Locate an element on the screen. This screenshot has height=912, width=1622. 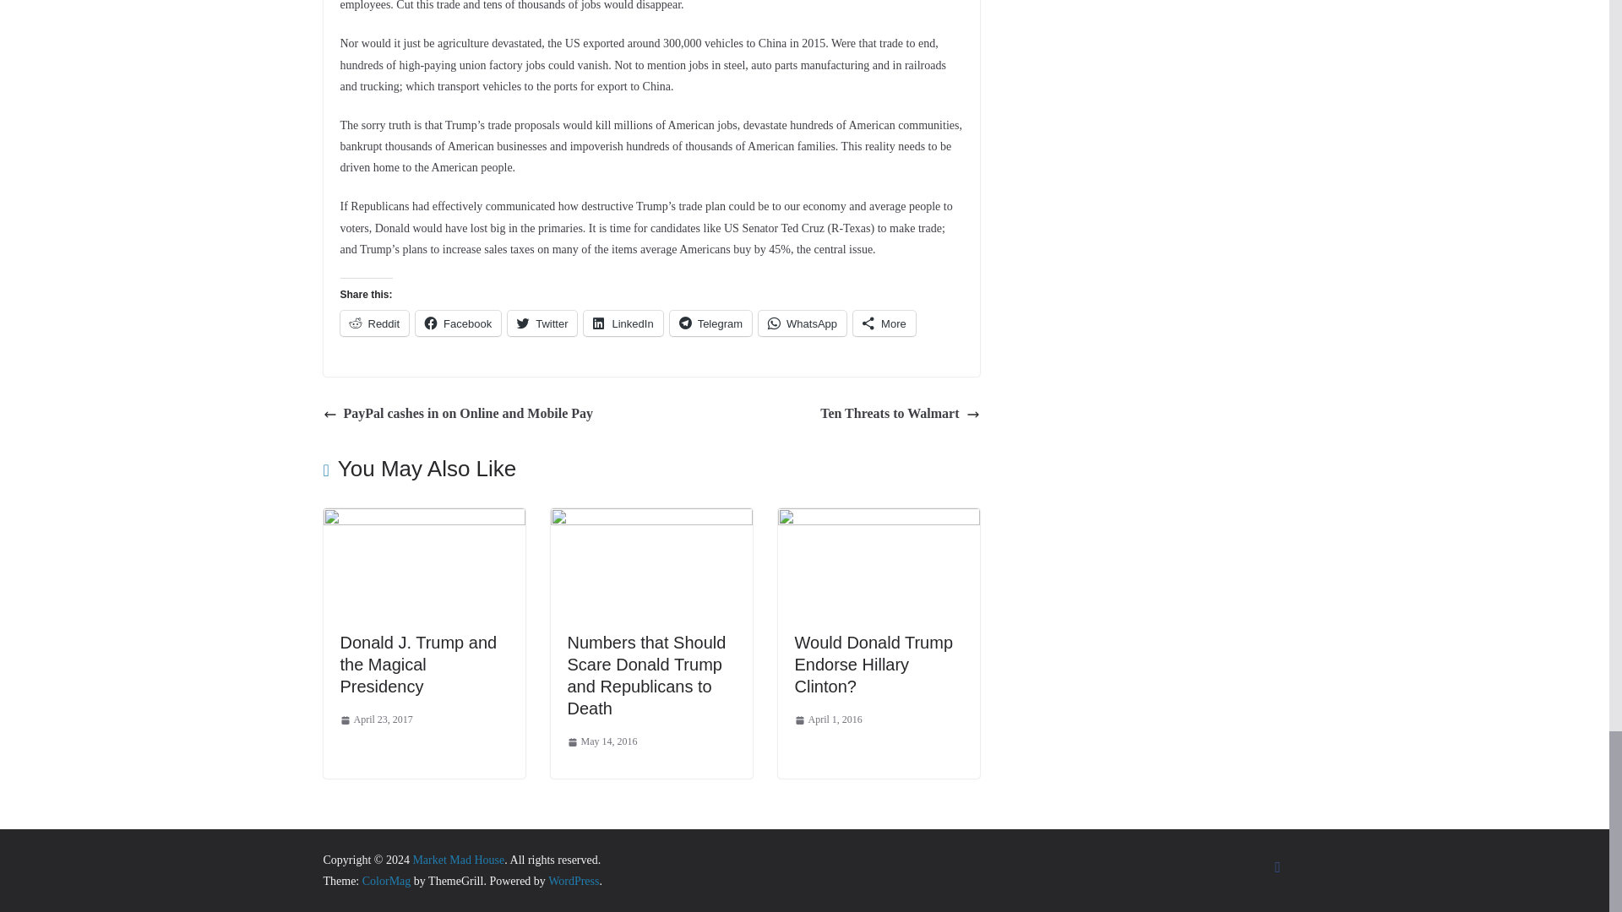
WhatsApp is located at coordinates (803, 323).